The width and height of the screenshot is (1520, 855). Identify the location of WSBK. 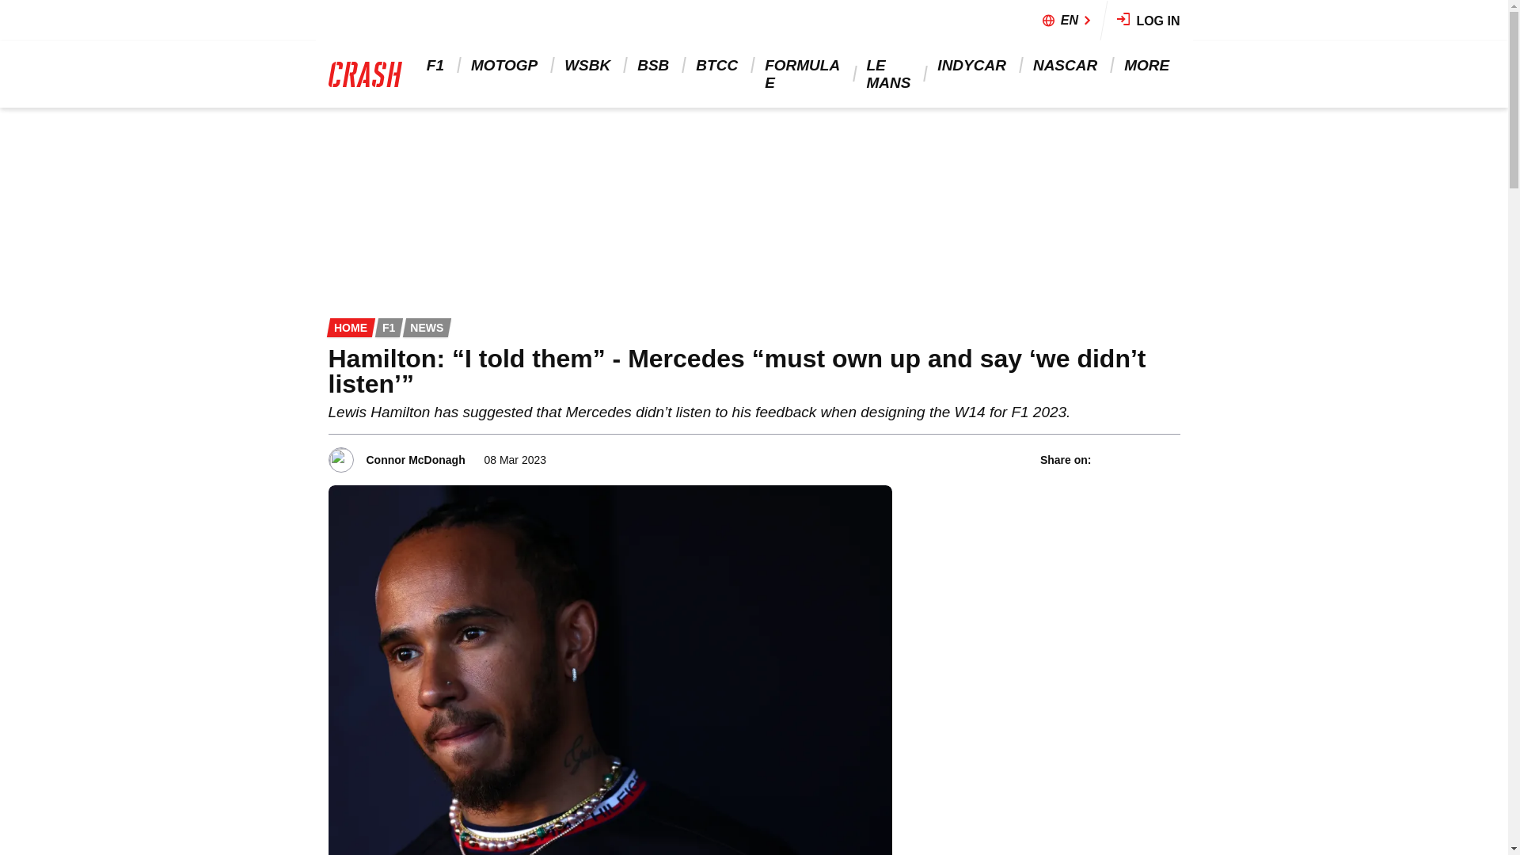
(589, 65).